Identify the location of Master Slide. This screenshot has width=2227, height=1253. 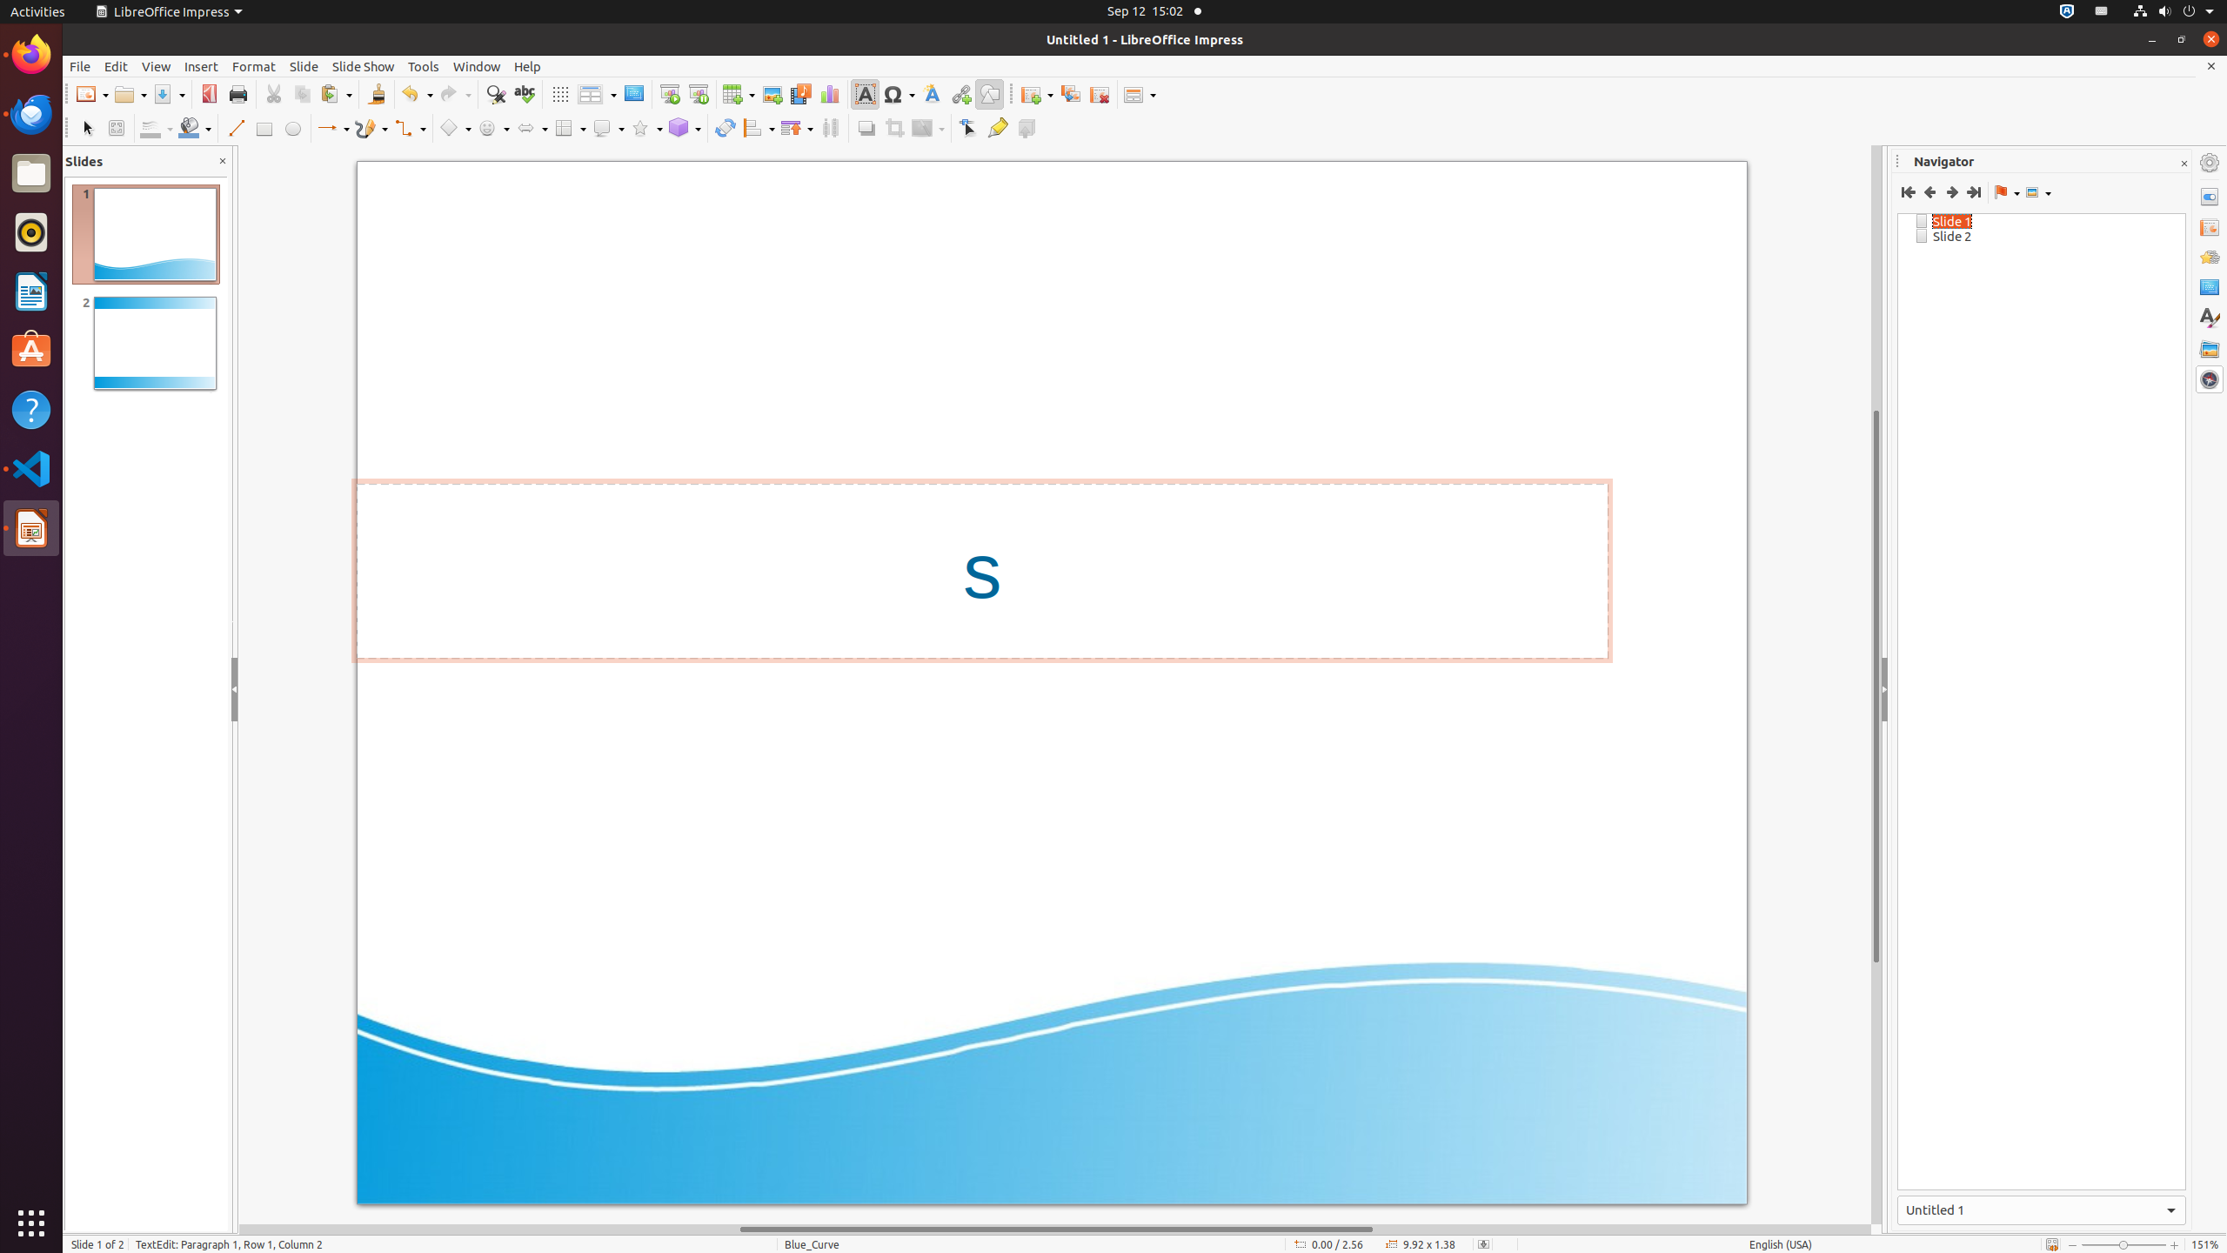
(633, 94).